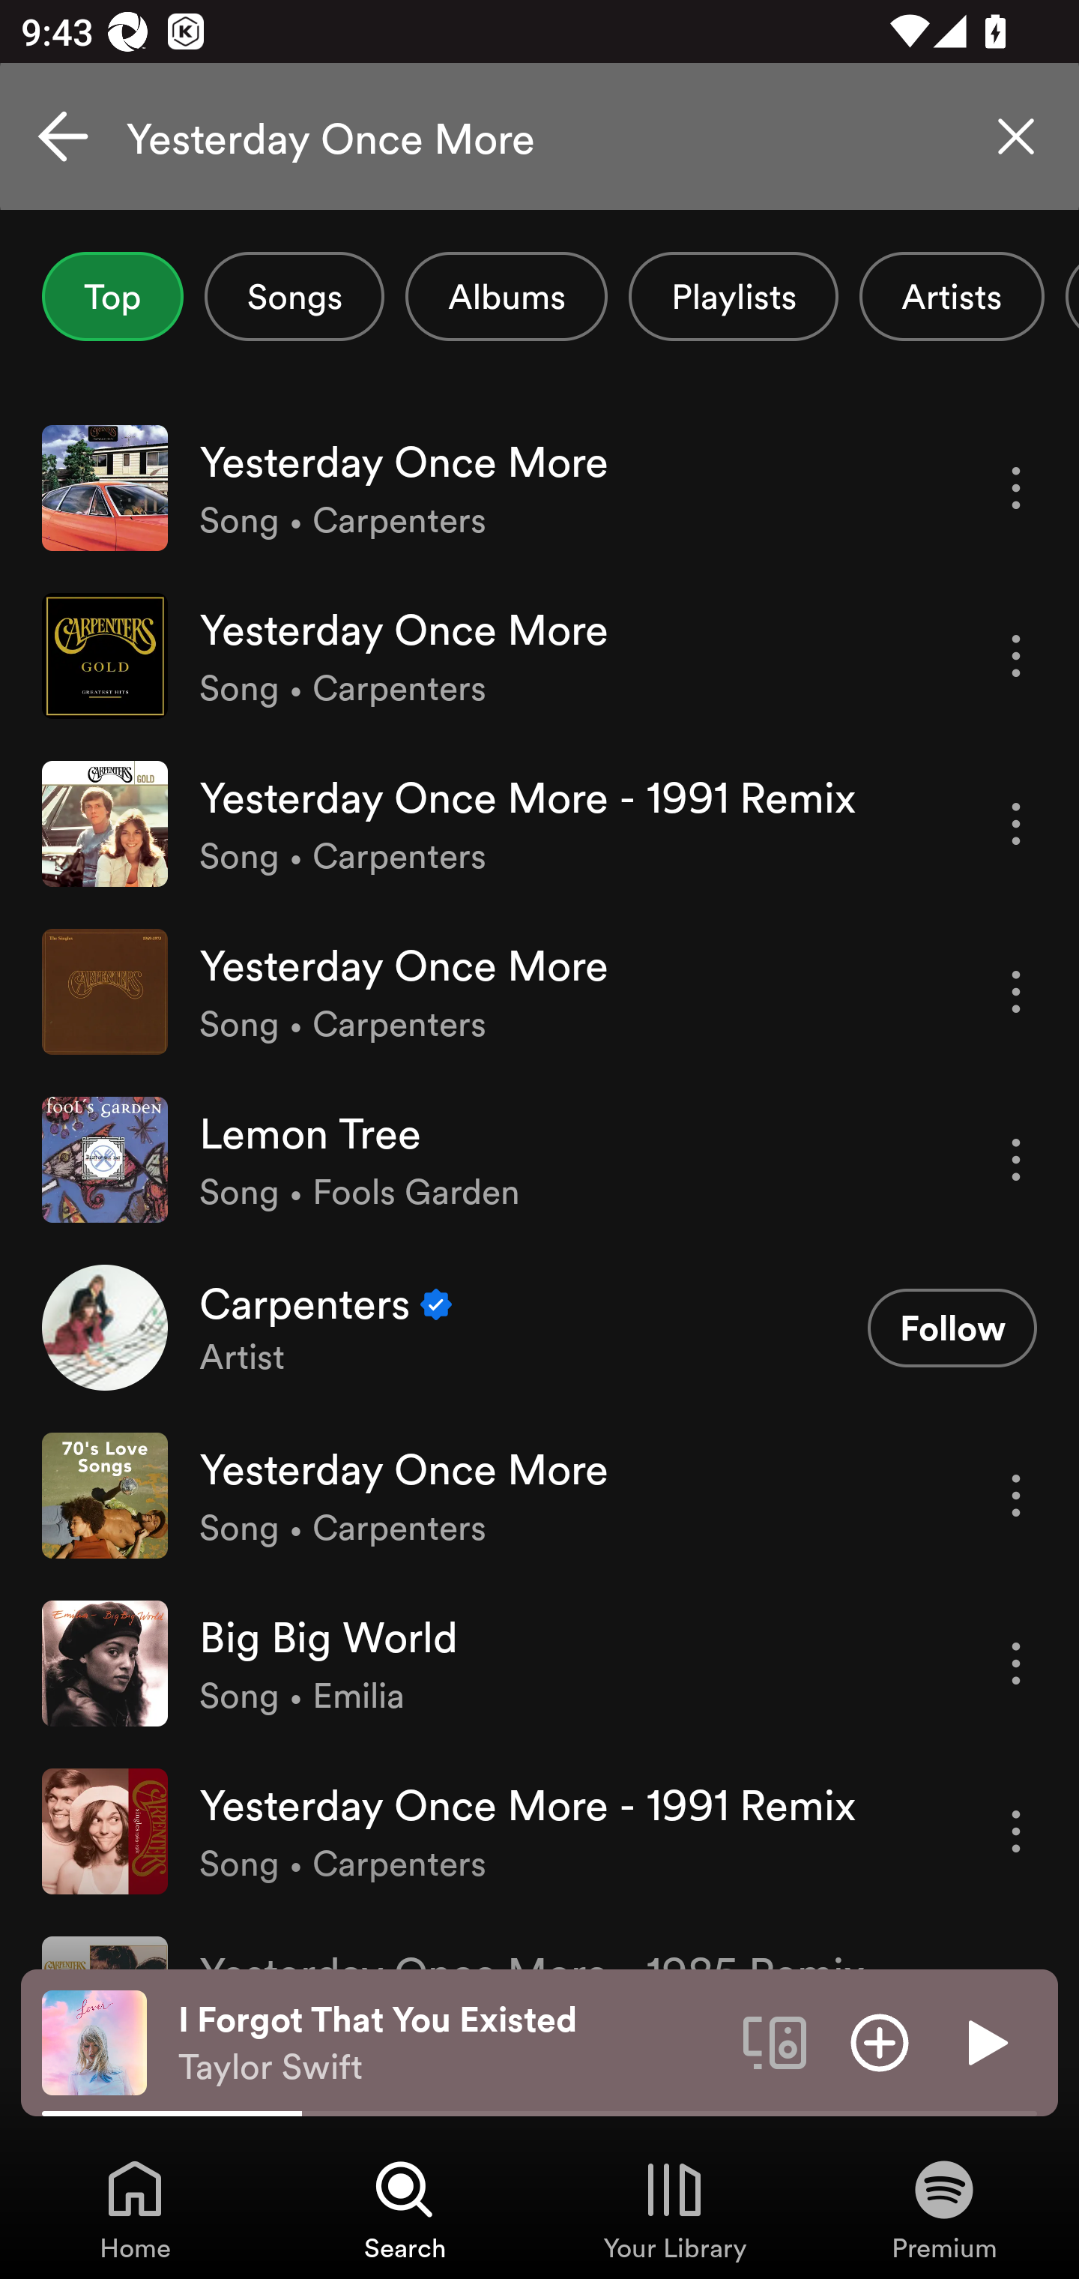 Image resolution: width=1079 pixels, height=2279 pixels. What do you see at coordinates (952, 1327) in the screenshot?
I see `Follow` at bounding box center [952, 1327].